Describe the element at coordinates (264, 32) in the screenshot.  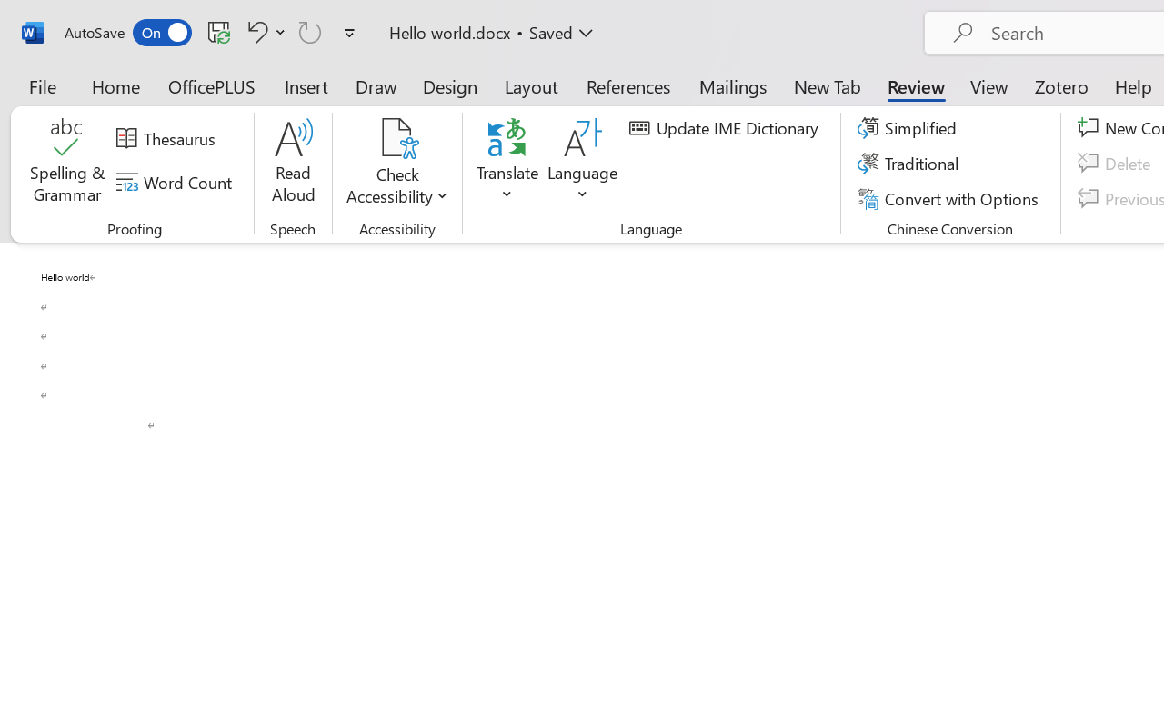
I see `Undo Click and Type Formatting` at that location.